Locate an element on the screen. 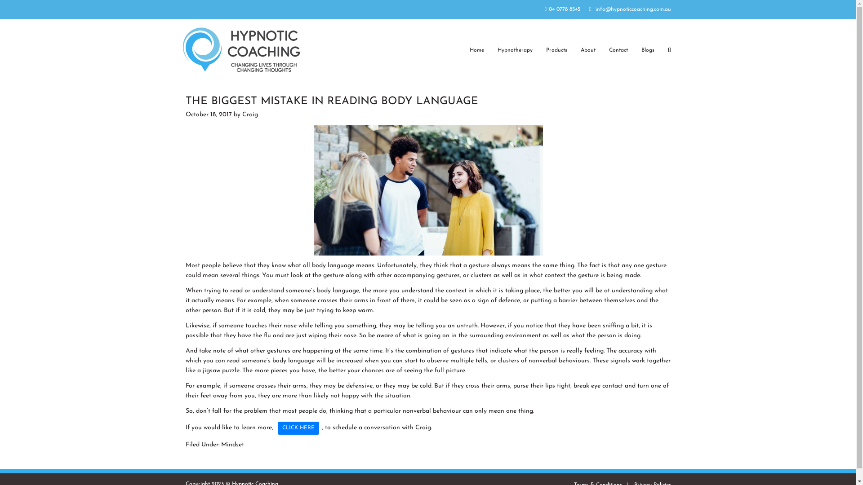  Contact is located at coordinates (618, 51).